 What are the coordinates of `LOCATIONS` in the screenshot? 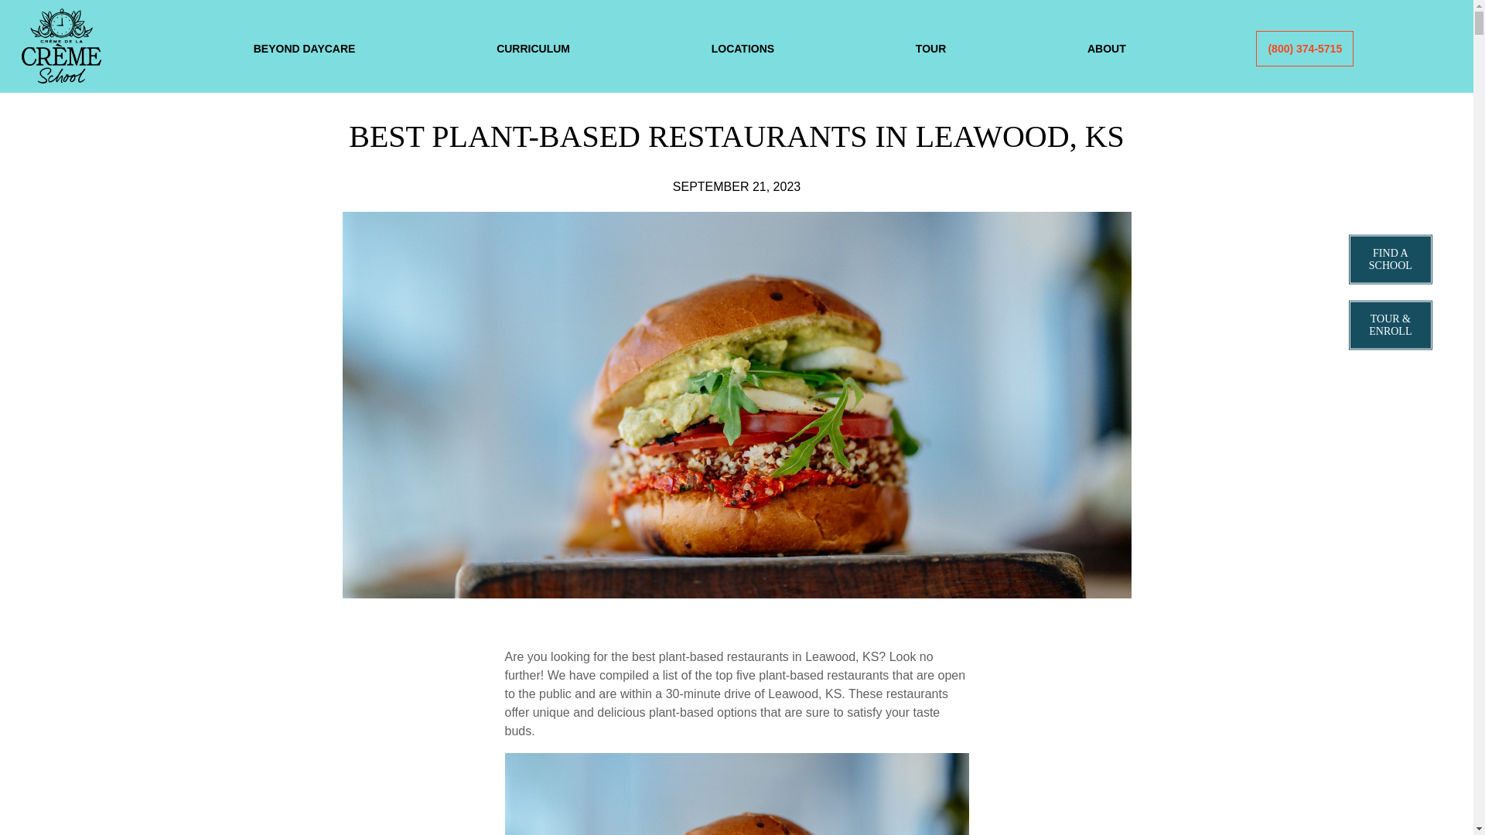 It's located at (742, 49).